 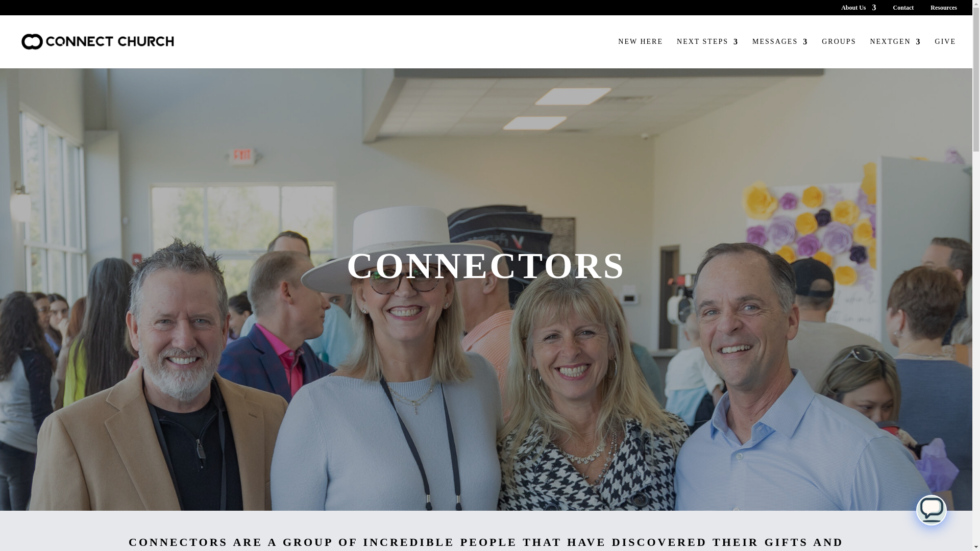 I want to click on NEXT STEPS, so click(x=707, y=53).